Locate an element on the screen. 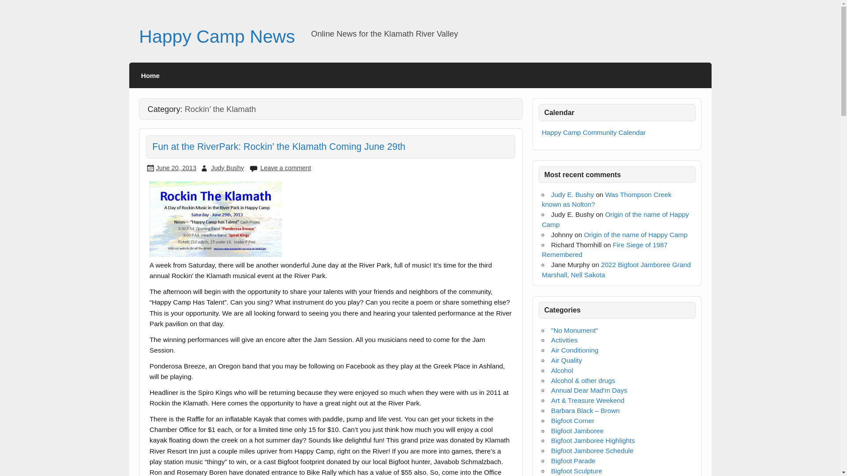  Origin of the name of Happy Camp is located at coordinates (636, 234).